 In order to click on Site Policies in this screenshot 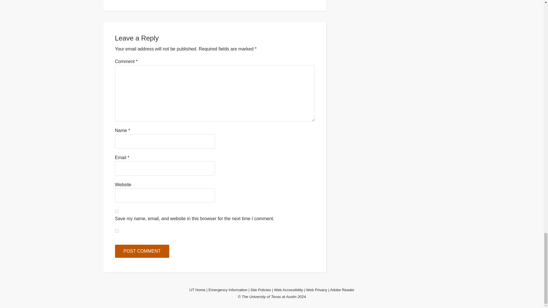, I will do `click(261, 290)`.